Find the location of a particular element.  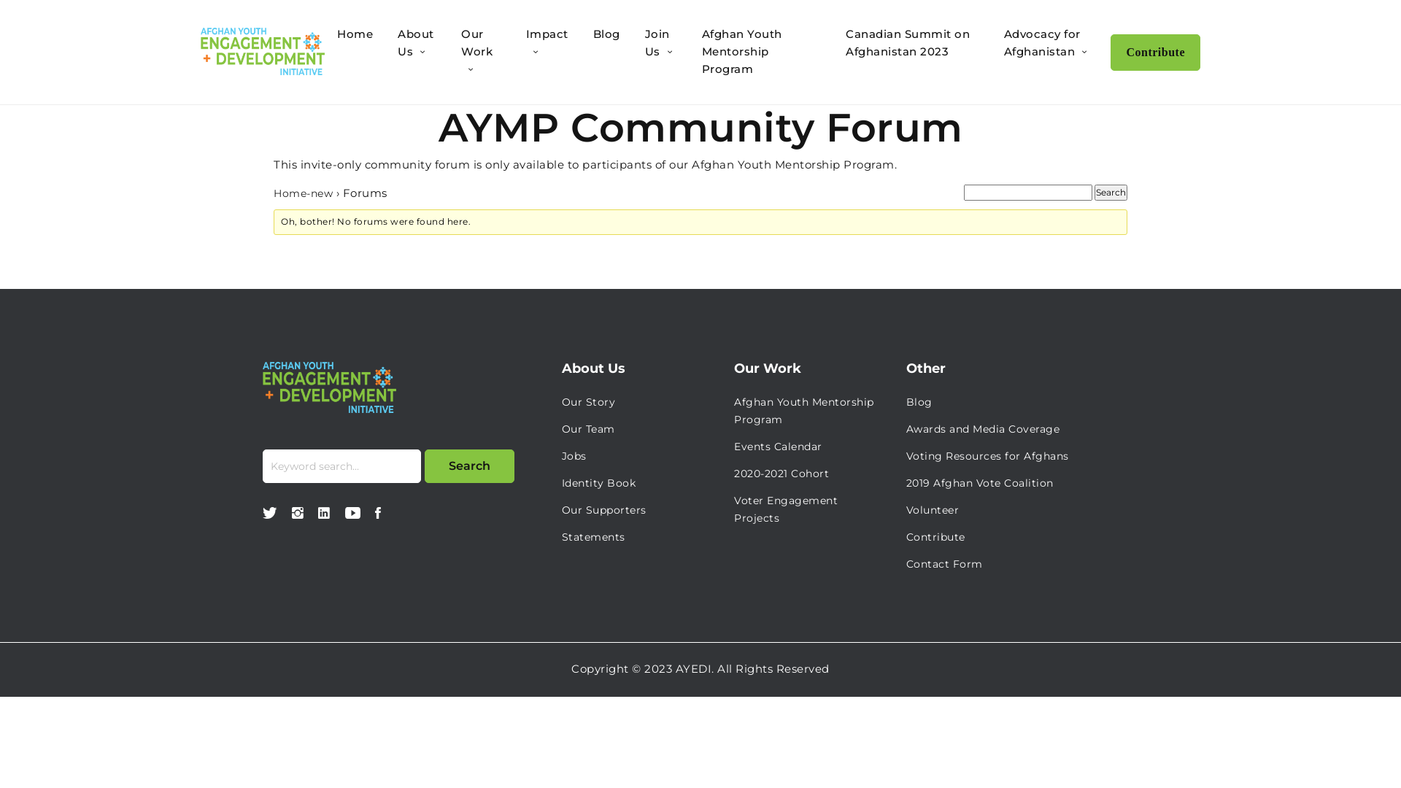

Identity Book is located at coordinates (599, 483).